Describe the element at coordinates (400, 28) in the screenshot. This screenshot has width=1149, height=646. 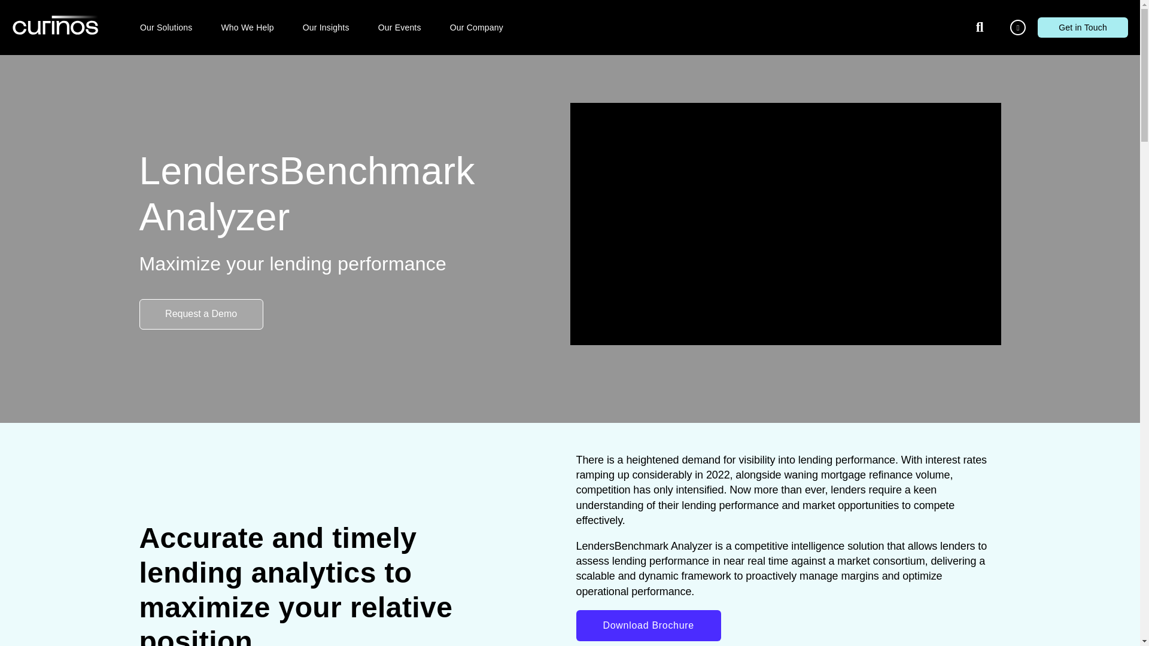
I see `Our Events` at that location.